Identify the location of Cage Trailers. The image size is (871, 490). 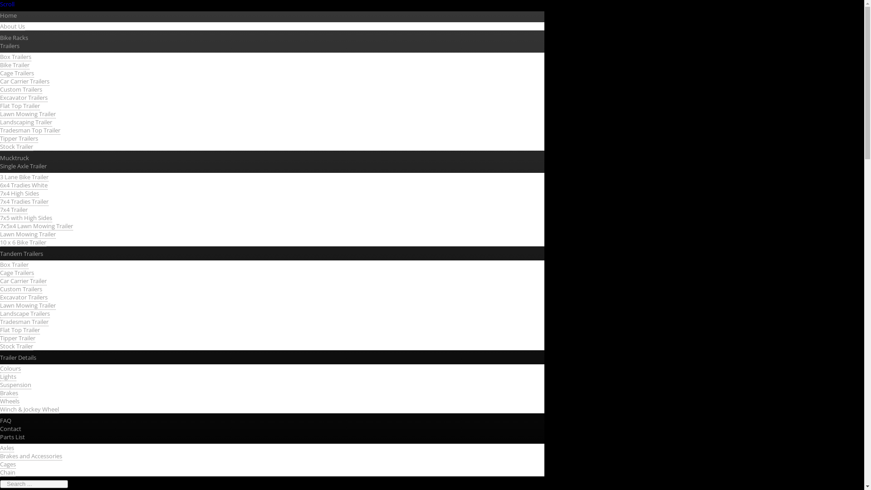
(17, 273).